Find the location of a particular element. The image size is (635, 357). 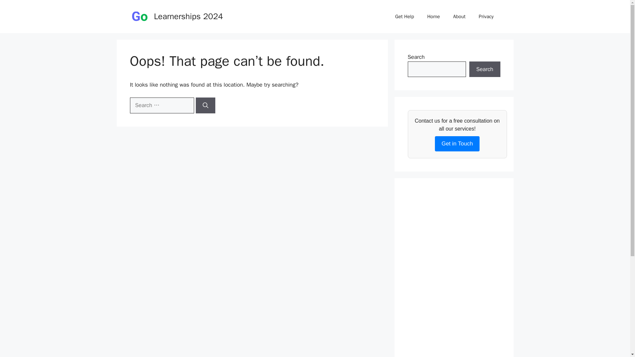

Learnerships 2024 is located at coordinates (189, 16).